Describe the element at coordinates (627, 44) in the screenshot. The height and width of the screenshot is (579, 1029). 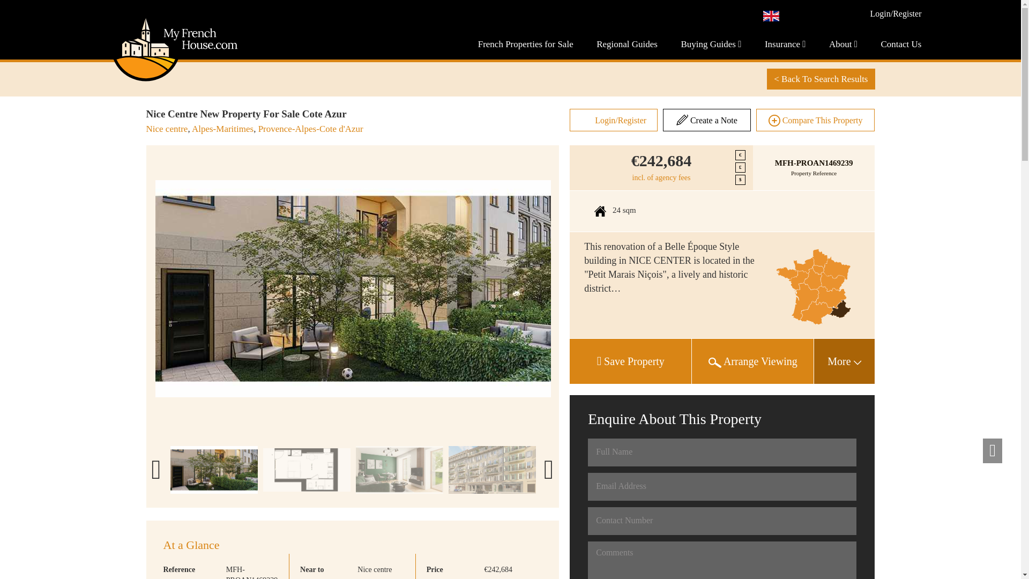
I see `Regional Guides` at that location.